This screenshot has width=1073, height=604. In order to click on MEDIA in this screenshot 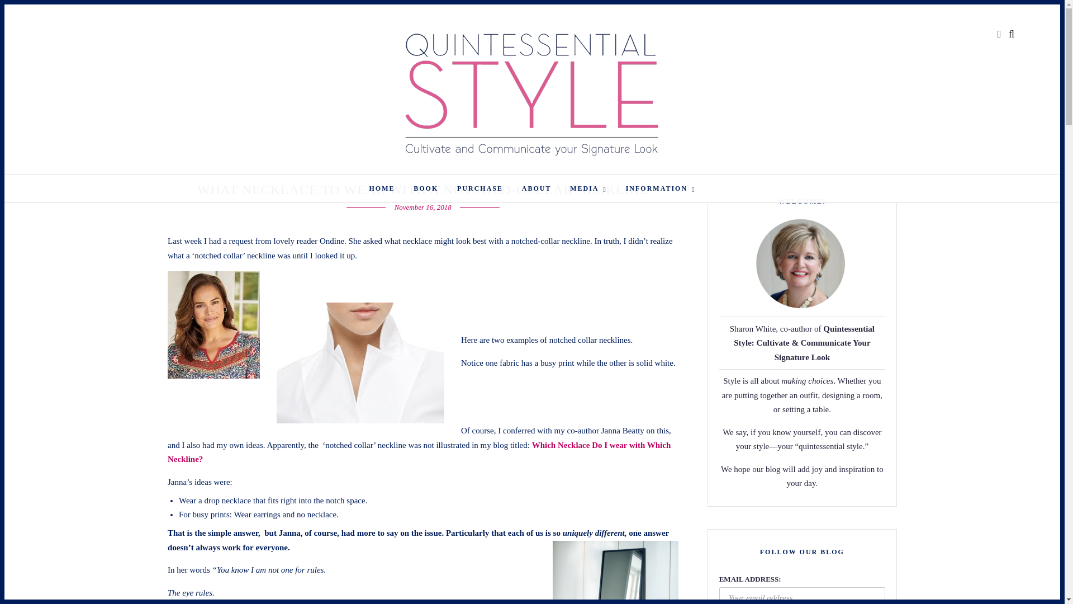, I will do `click(588, 188)`.